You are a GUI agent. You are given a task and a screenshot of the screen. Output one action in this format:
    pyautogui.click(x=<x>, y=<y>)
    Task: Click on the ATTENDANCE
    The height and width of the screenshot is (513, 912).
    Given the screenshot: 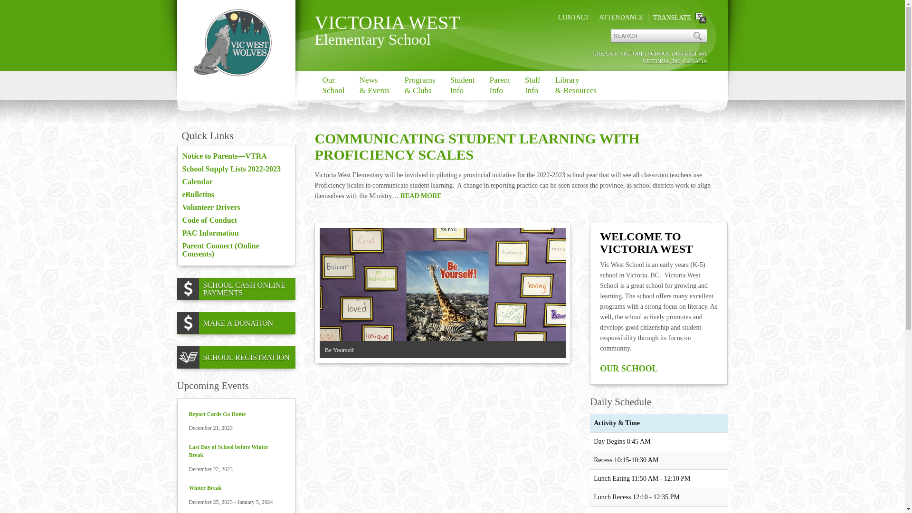 What is the action you would take?
    pyautogui.click(x=621, y=17)
    